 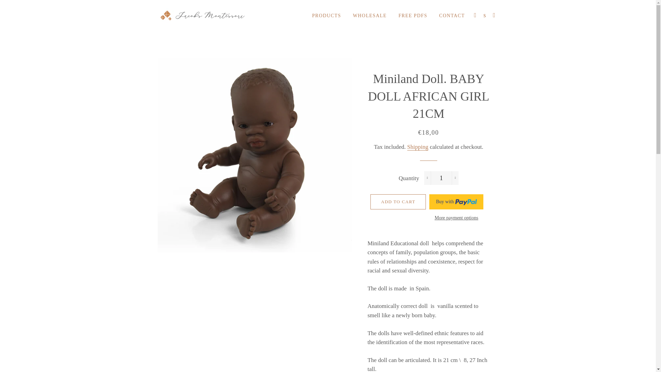 What do you see at coordinates (452, 16) in the screenshot?
I see `CONTACT` at bounding box center [452, 16].